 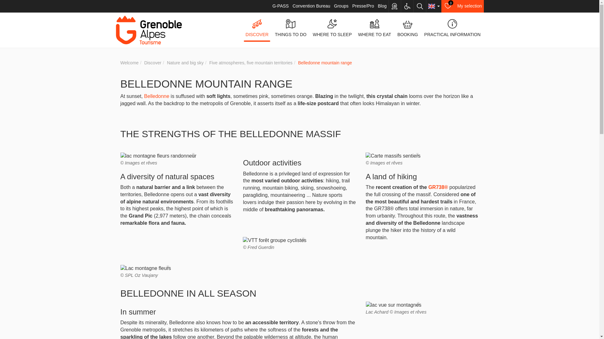 I want to click on DISCOVER, so click(x=394, y=6).